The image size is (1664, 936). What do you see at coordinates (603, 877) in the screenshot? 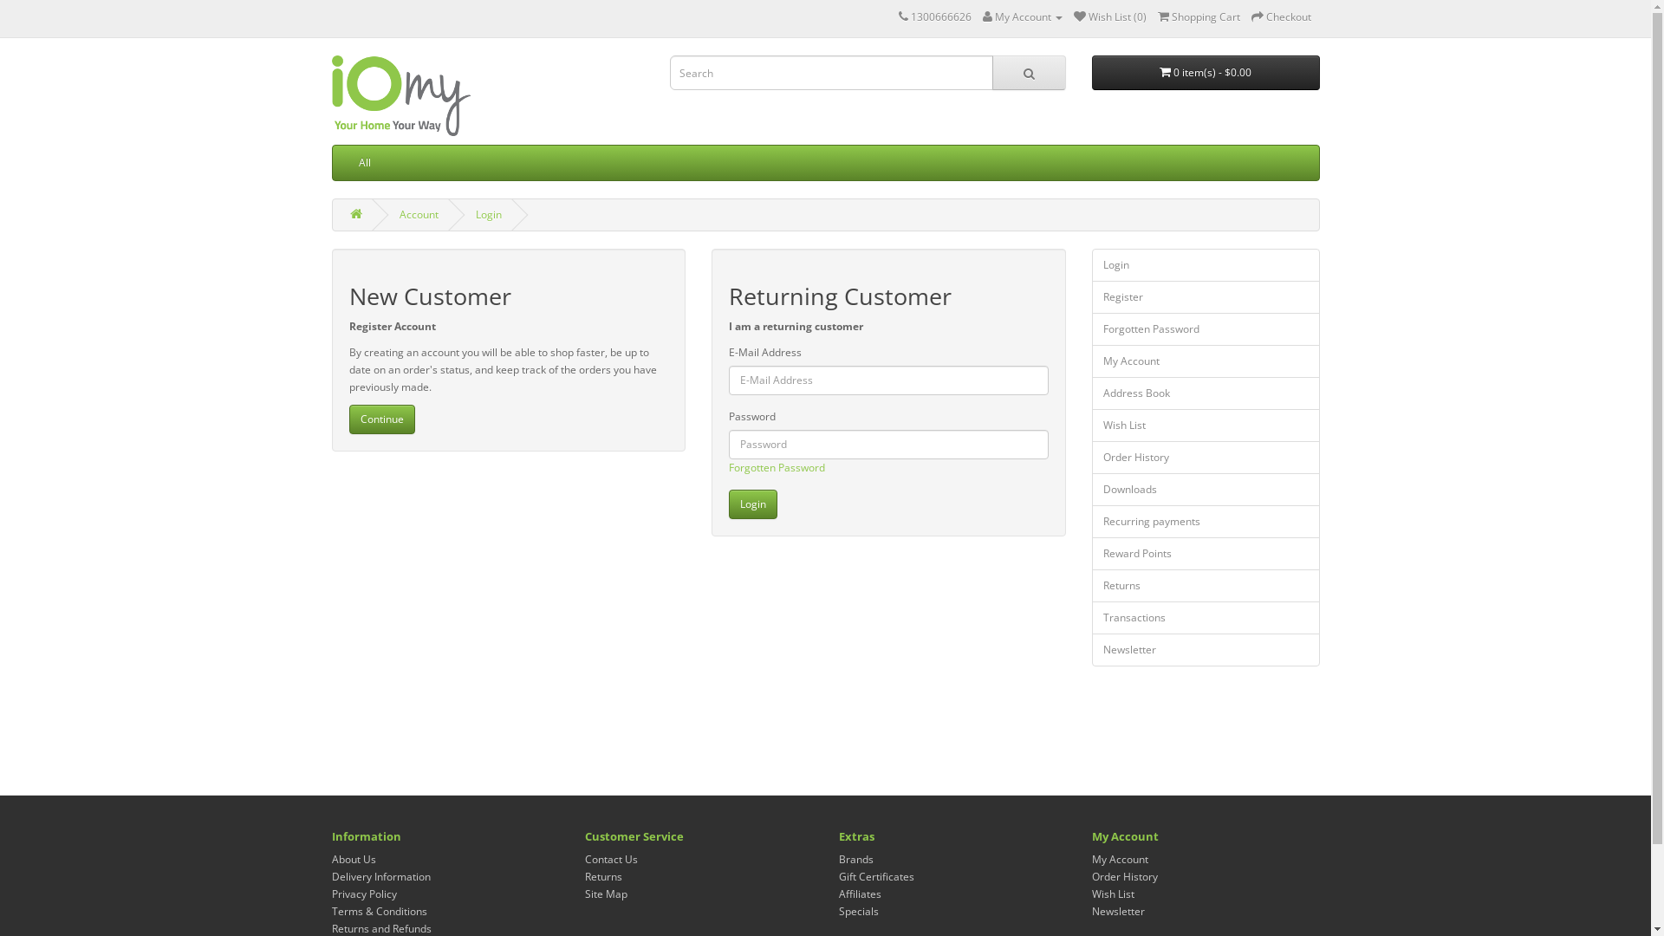
I see `Returns` at bounding box center [603, 877].